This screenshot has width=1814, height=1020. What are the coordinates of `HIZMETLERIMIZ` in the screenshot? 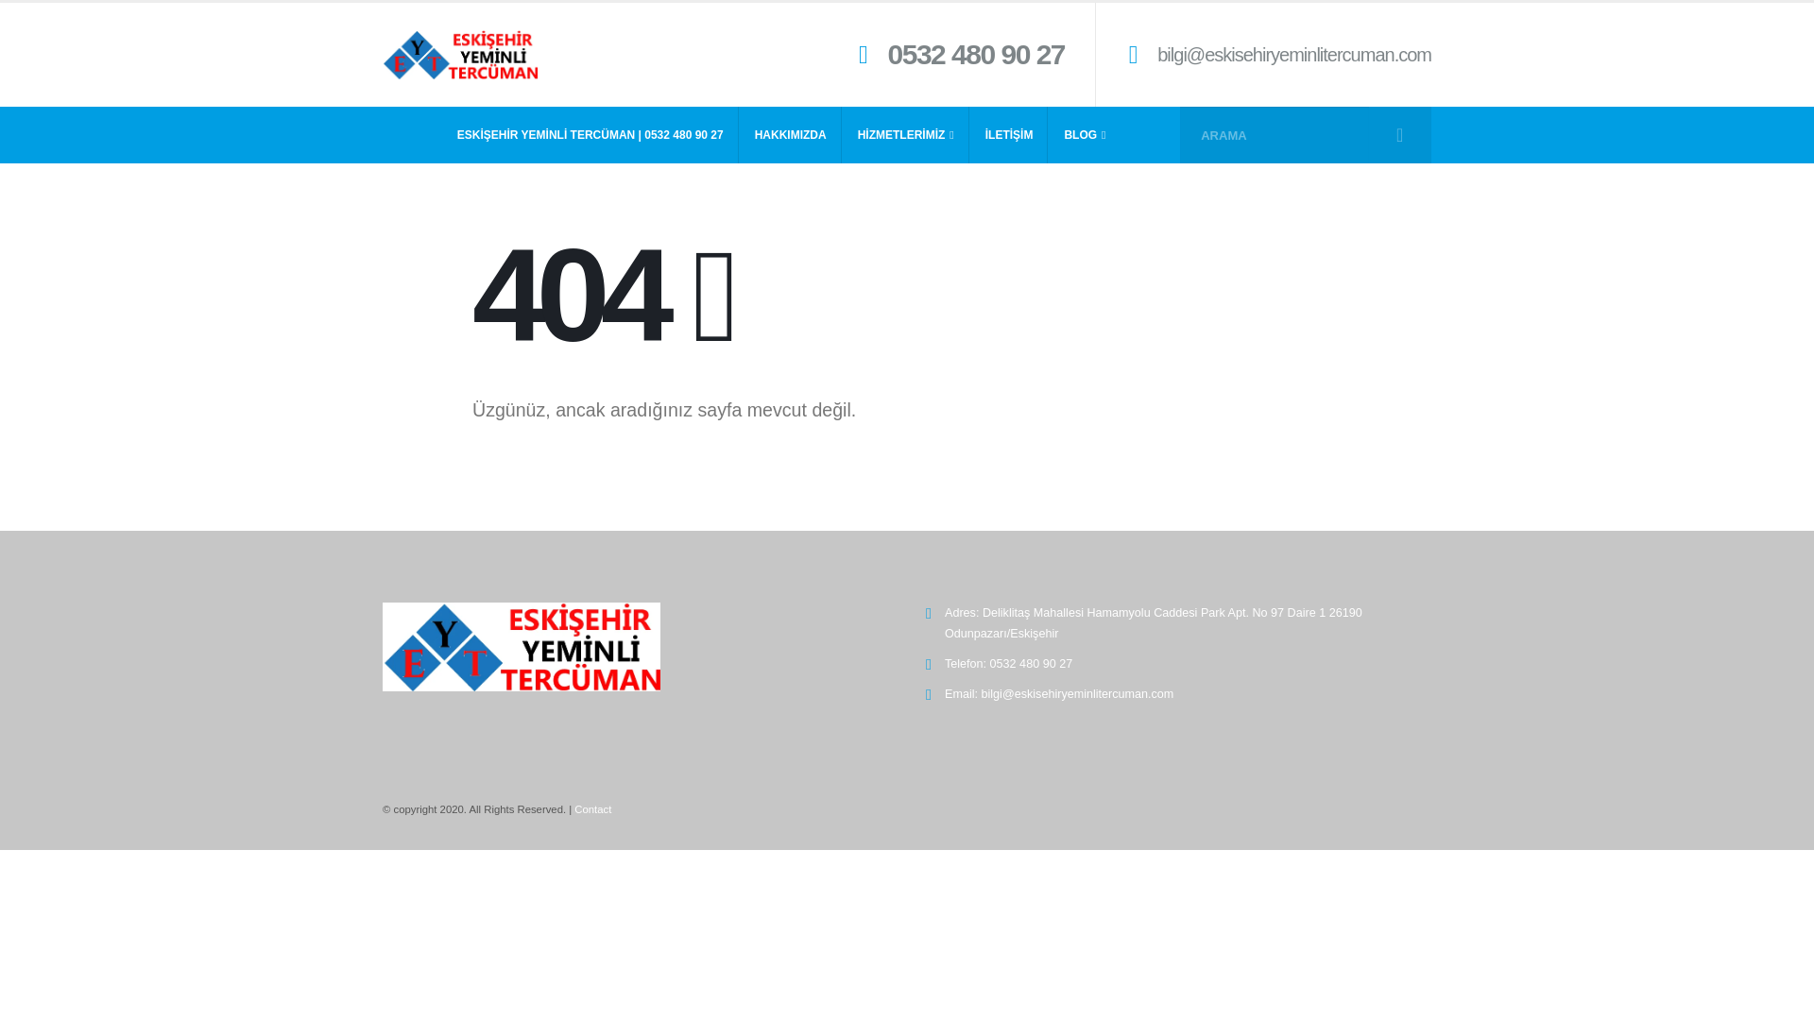 It's located at (905, 134).